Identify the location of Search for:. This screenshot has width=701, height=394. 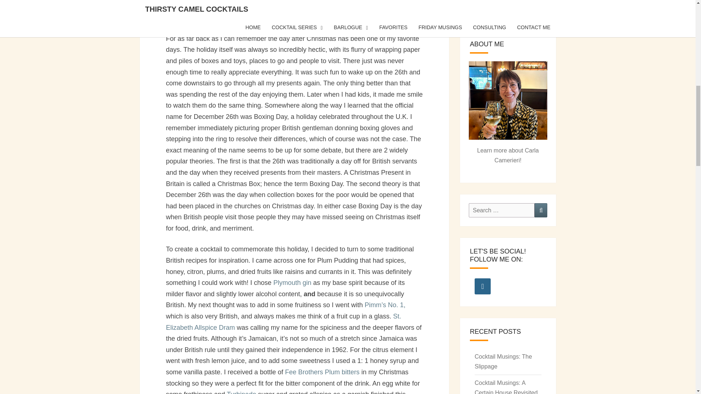
(502, 210).